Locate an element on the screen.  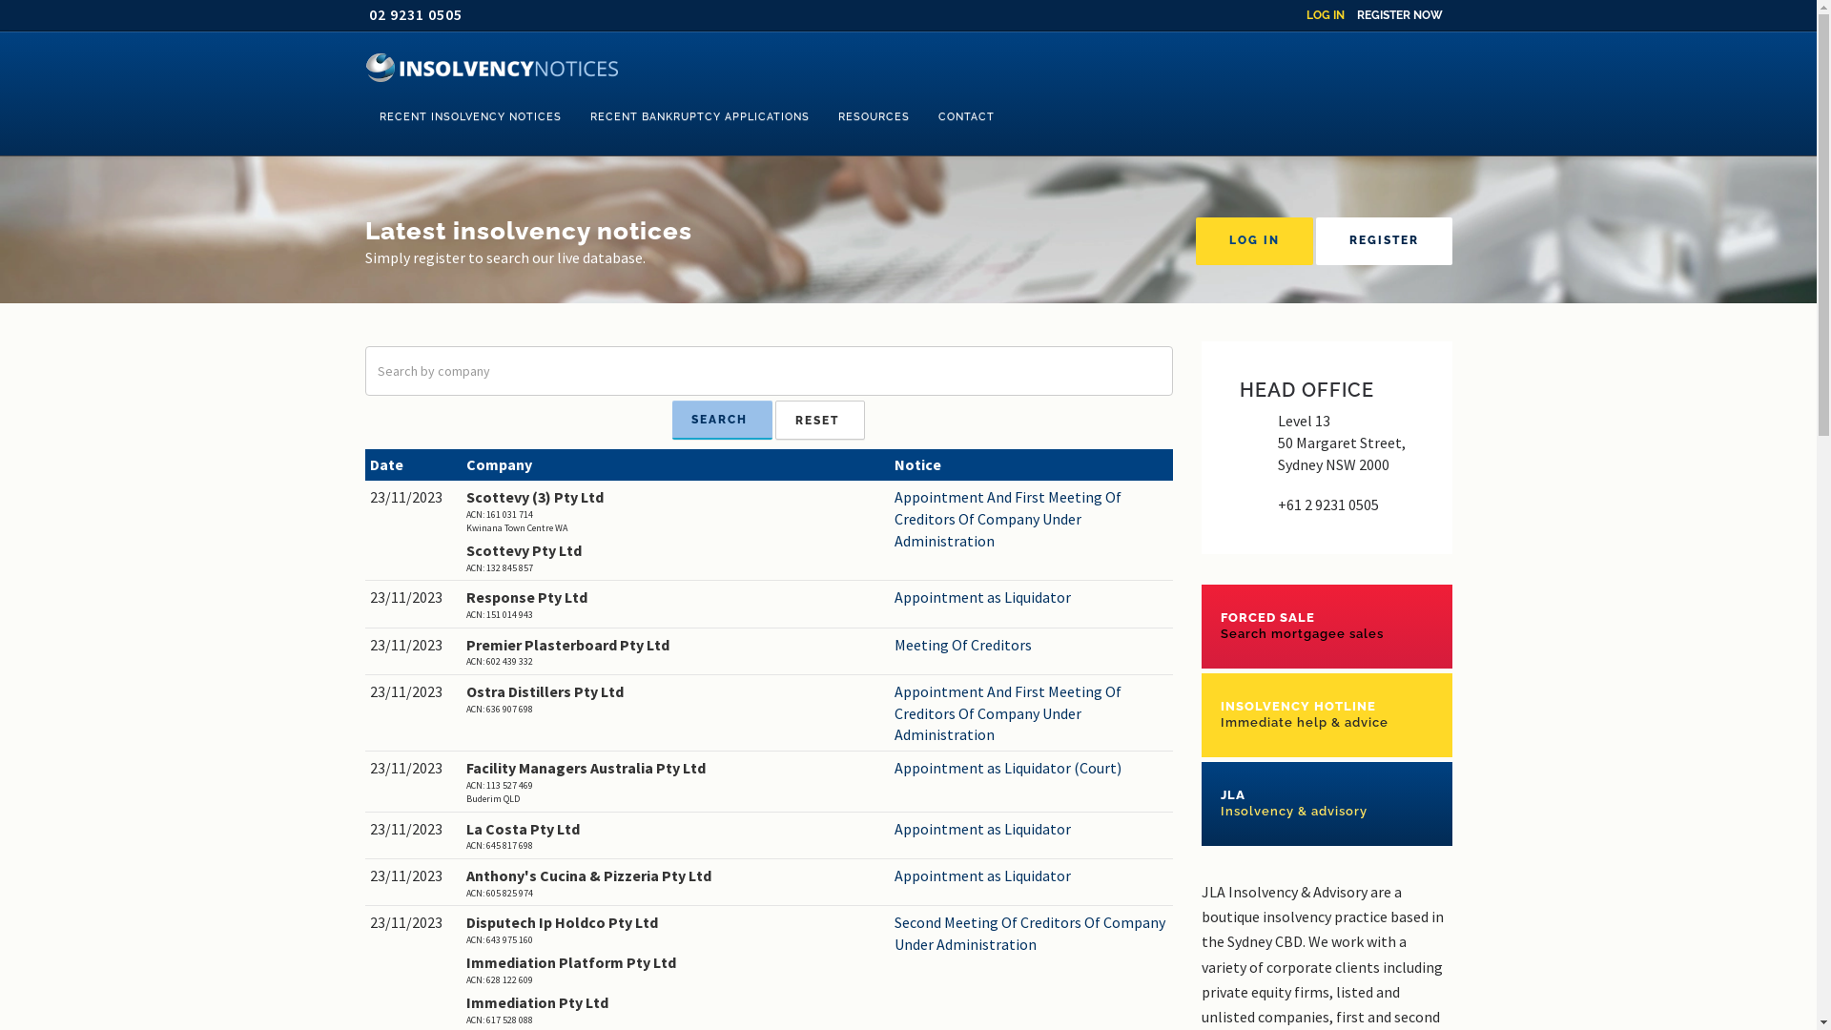
Ostra Distillers Pty Ltd
ACN: 636 907 698 is located at coordinates (675, 698).